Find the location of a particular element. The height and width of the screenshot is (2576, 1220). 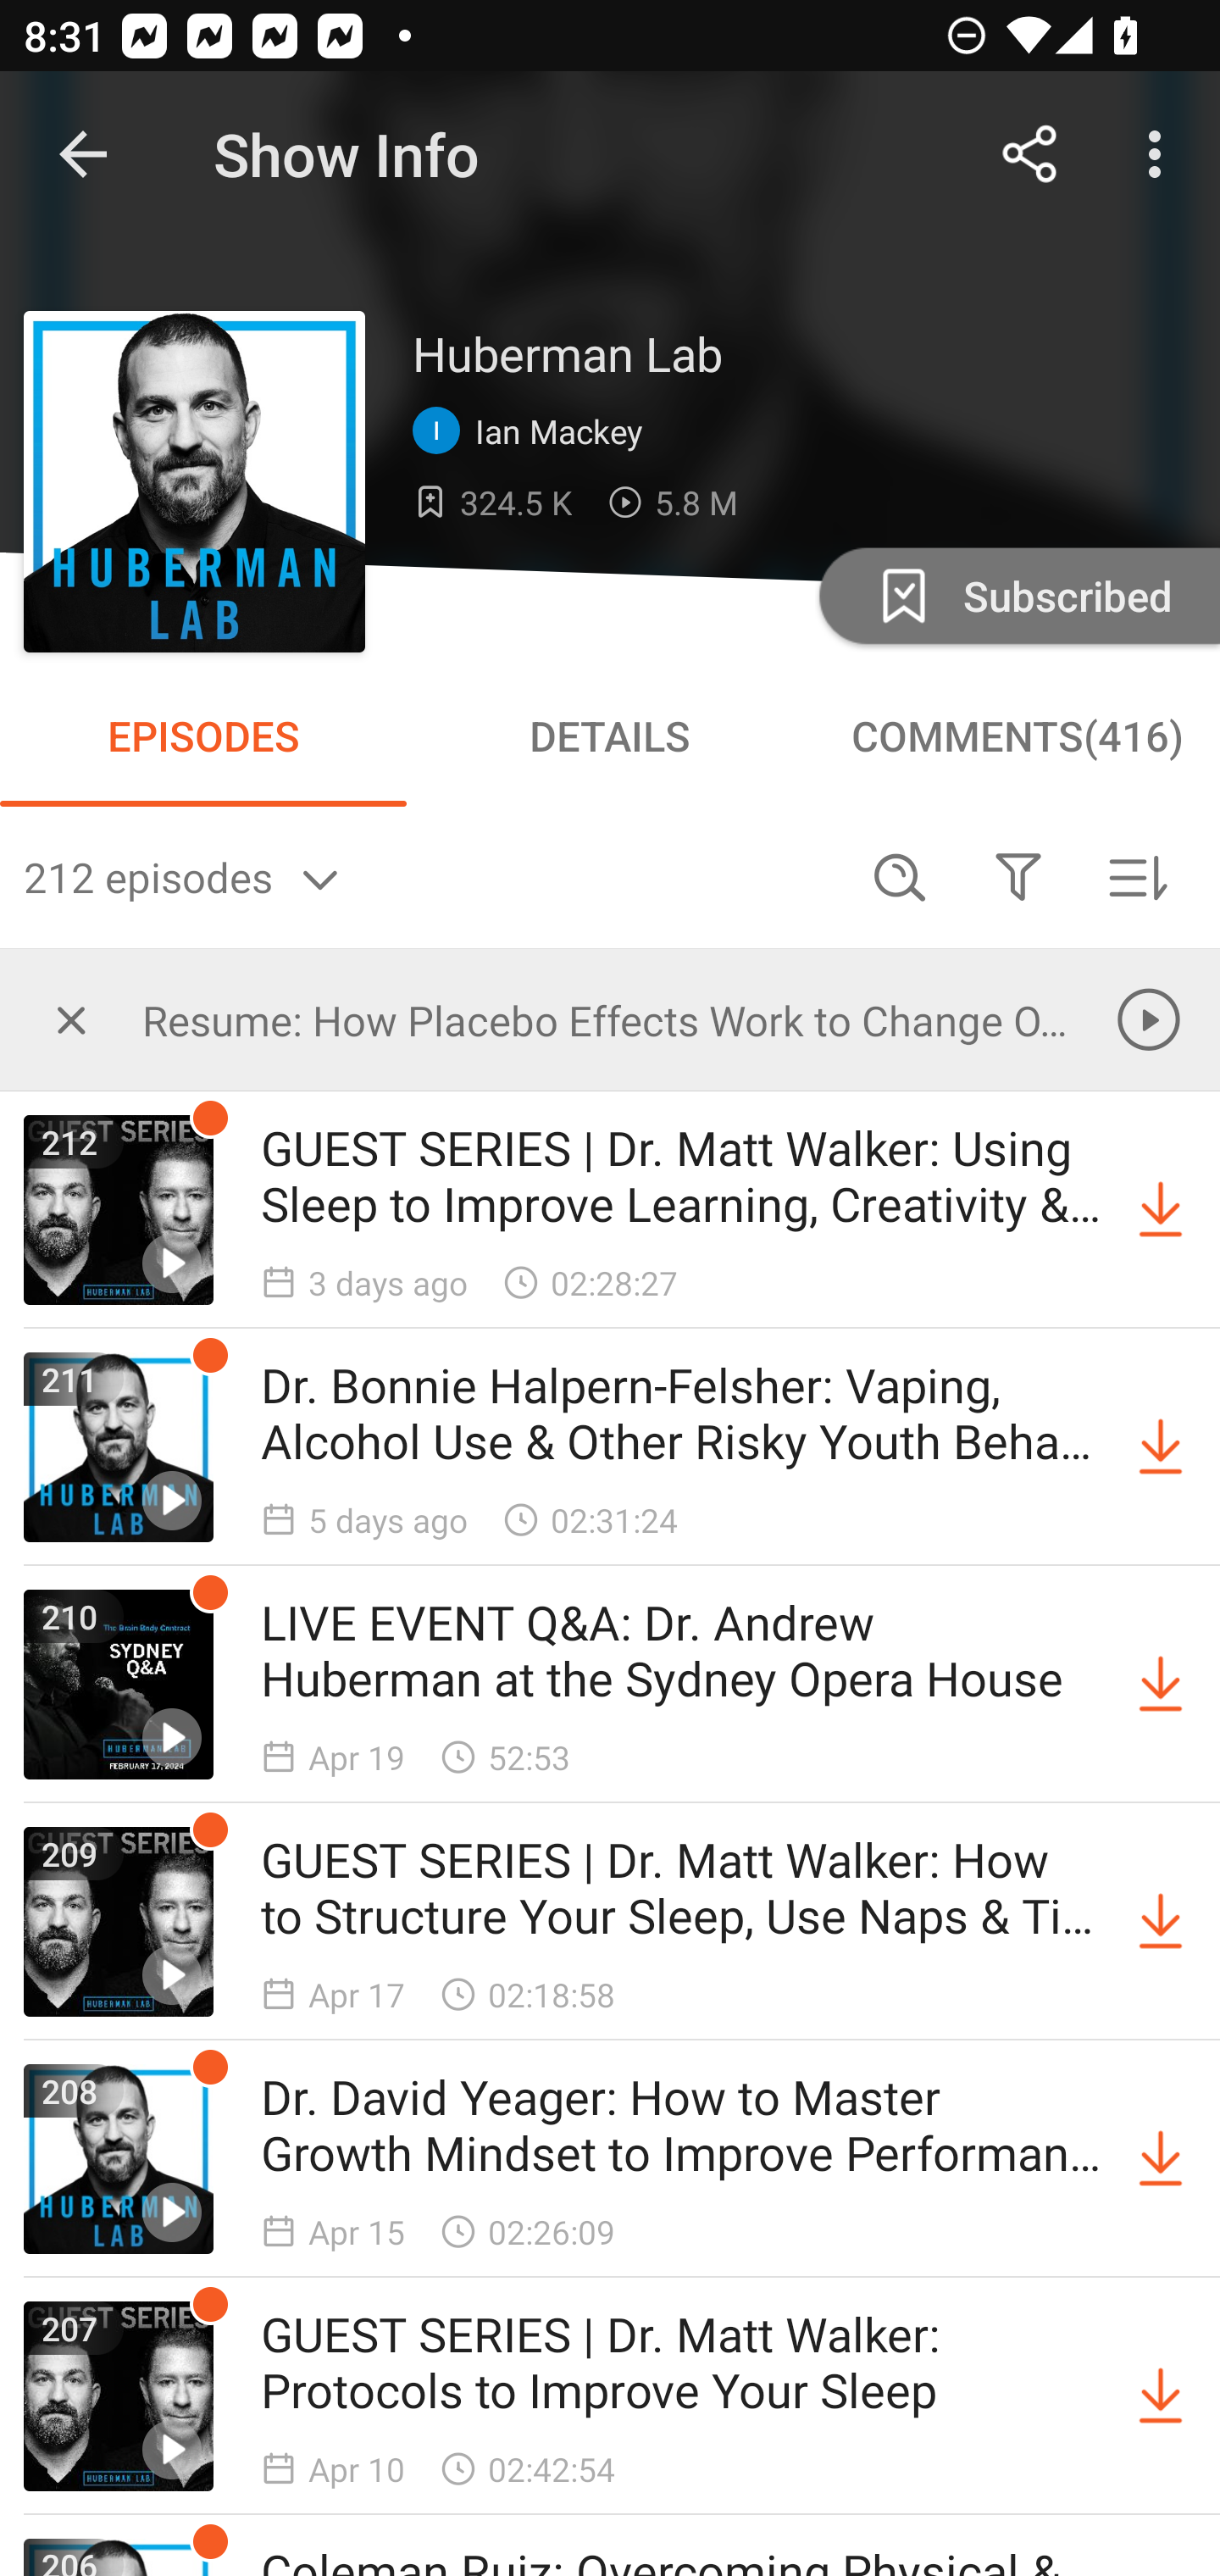

Download is located at coordinates (1161, 1447).